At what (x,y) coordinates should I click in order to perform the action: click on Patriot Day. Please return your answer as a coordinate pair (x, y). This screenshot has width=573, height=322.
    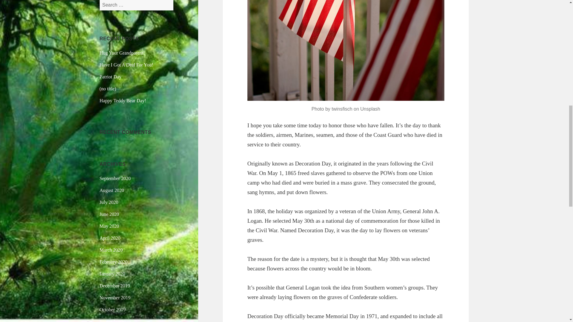
    Looking at the image, I should click on (110, 77).